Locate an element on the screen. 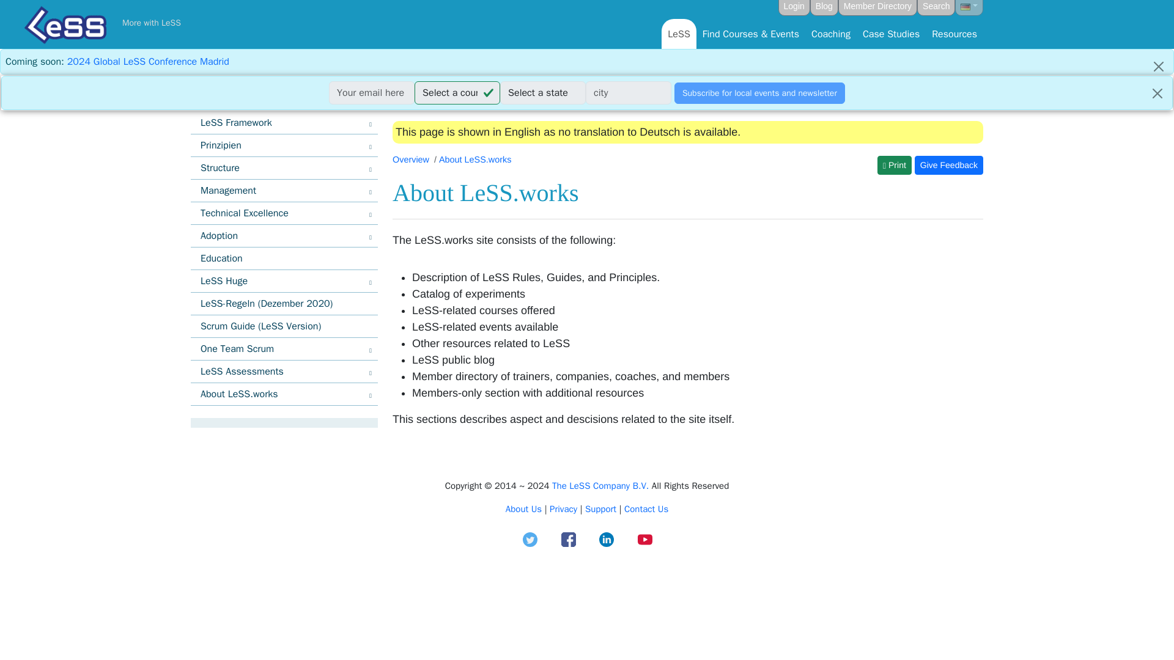 The height and width of the screenshot is (660, 1174). Blog is located at coordinates (824, 7).